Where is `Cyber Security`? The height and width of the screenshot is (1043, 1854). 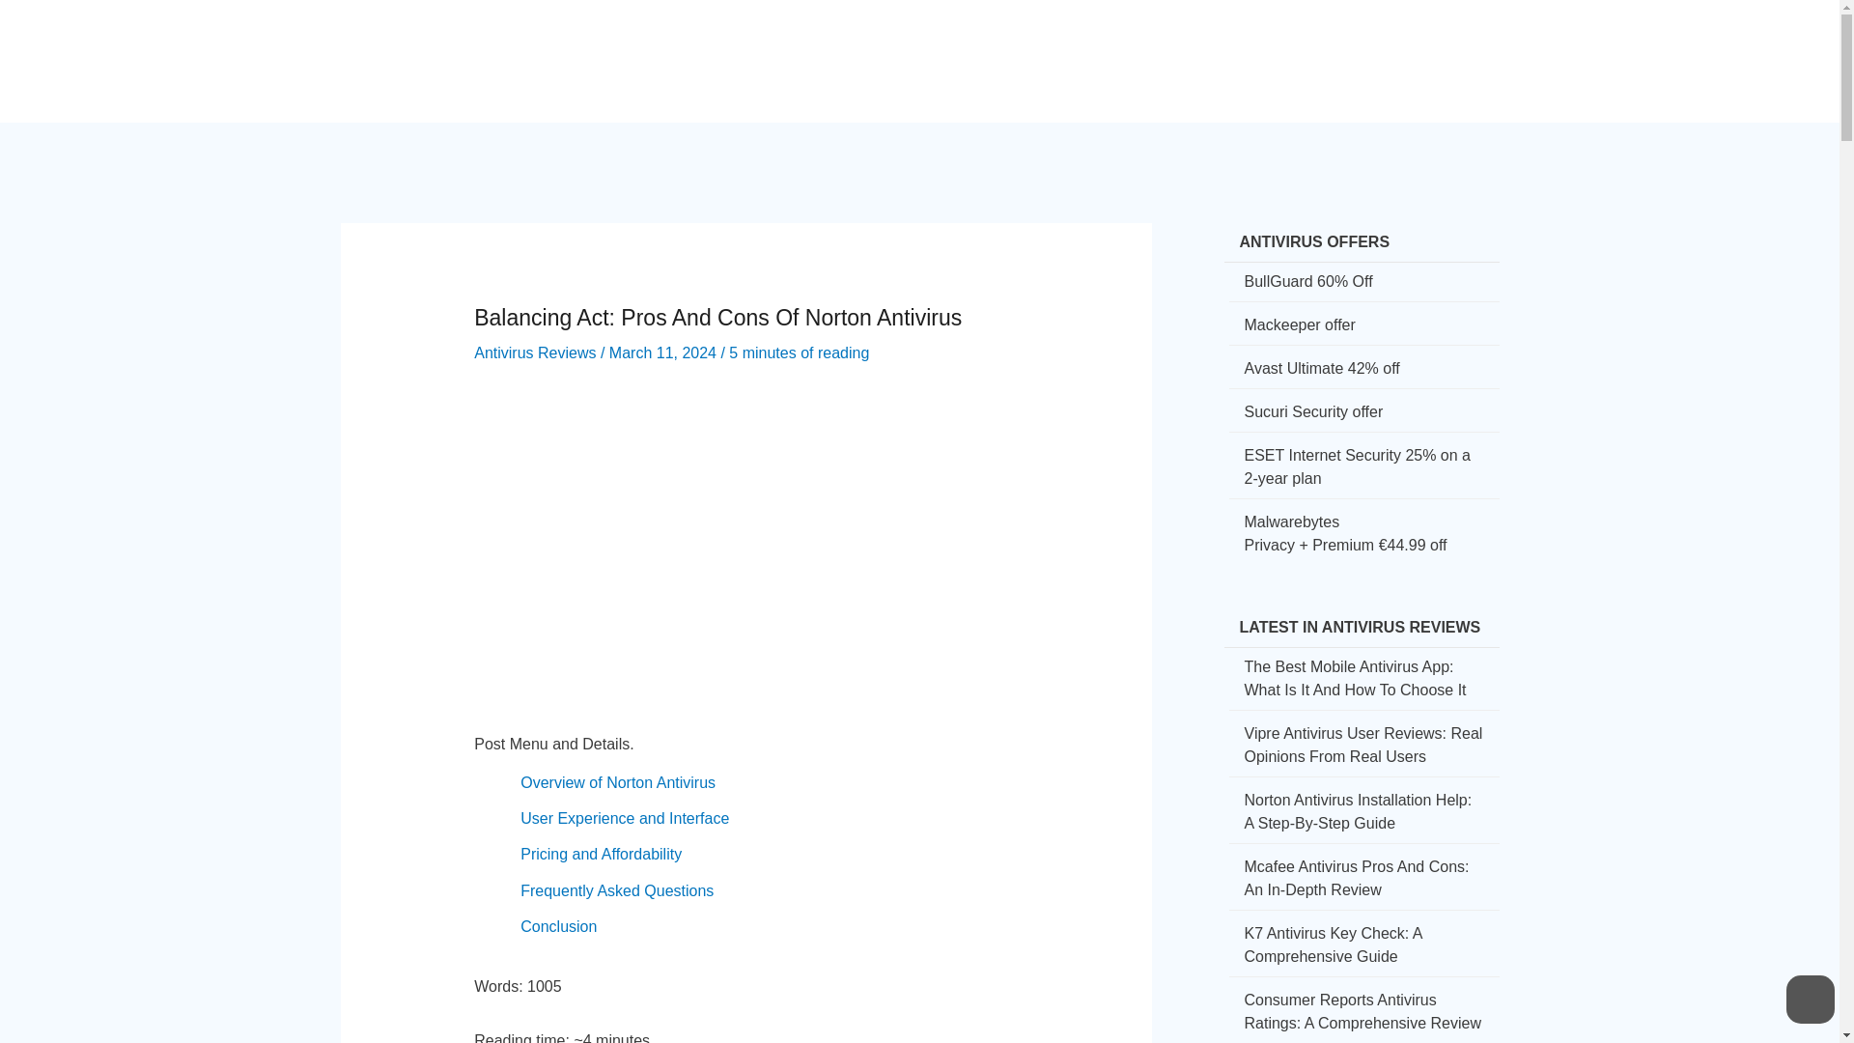 Cyber Security is located at coordinates (908, 44).